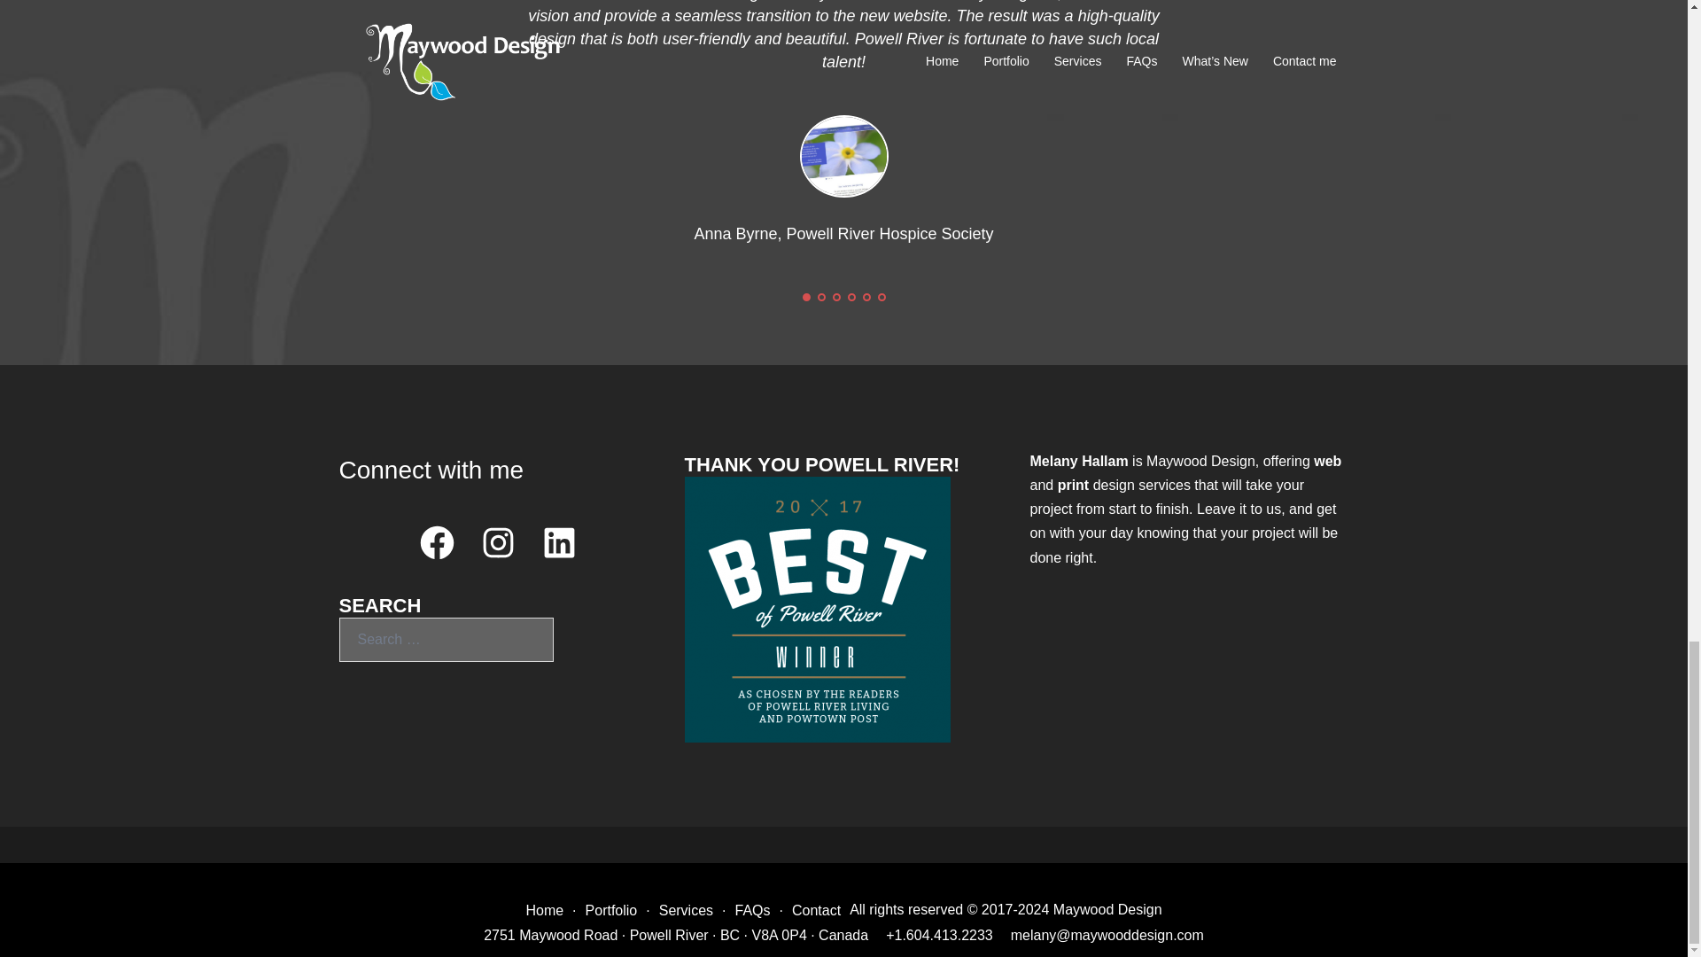 This screenshot has height=957, width=1701. What do you see at coordinates (816, 910) in the screenshot?
I see `Contact` at bounding box center [816, 910].